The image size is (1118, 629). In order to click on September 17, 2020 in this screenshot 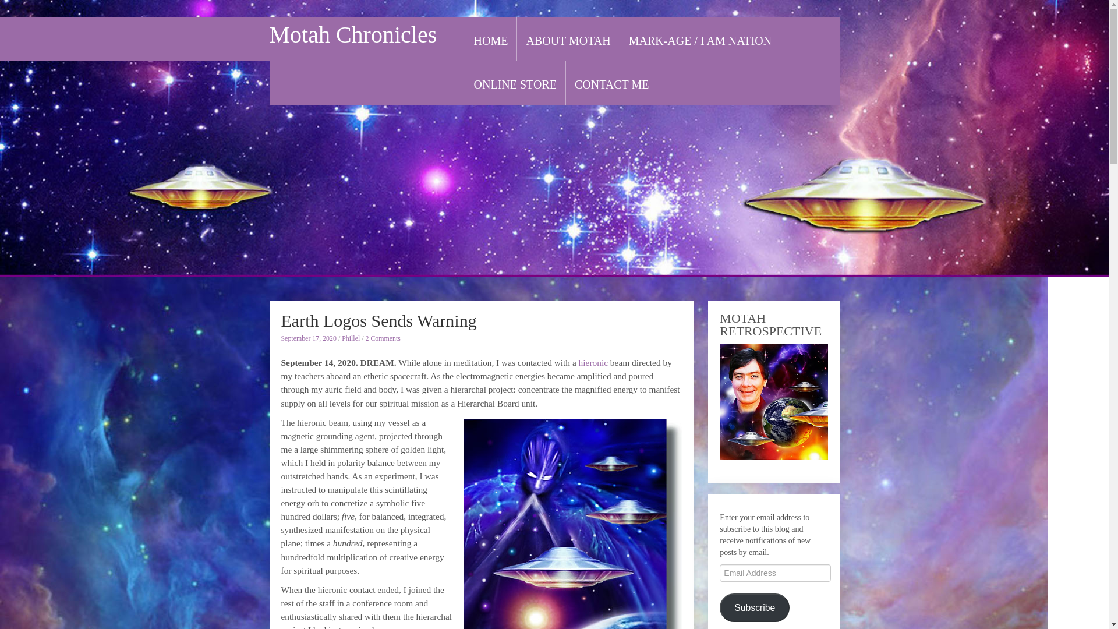, I will do `click(308, 338)`.